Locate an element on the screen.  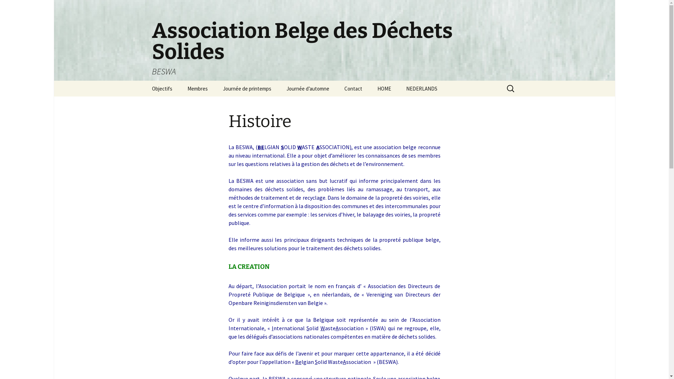
NEDERLANDS is located at coordinates (421, 88).